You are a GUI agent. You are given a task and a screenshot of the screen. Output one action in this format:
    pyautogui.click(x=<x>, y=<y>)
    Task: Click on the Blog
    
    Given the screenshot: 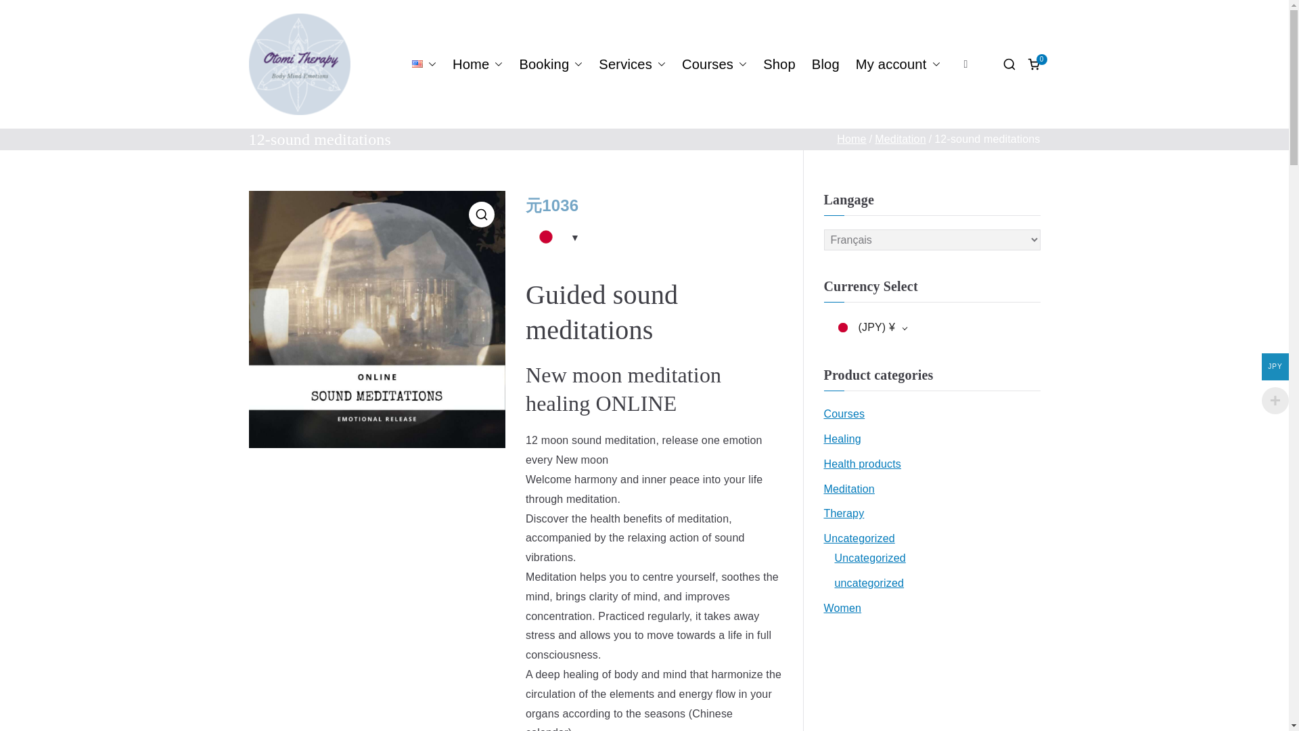 What is the action you would take?
    pyautogui.click(x=825, y=64)
    